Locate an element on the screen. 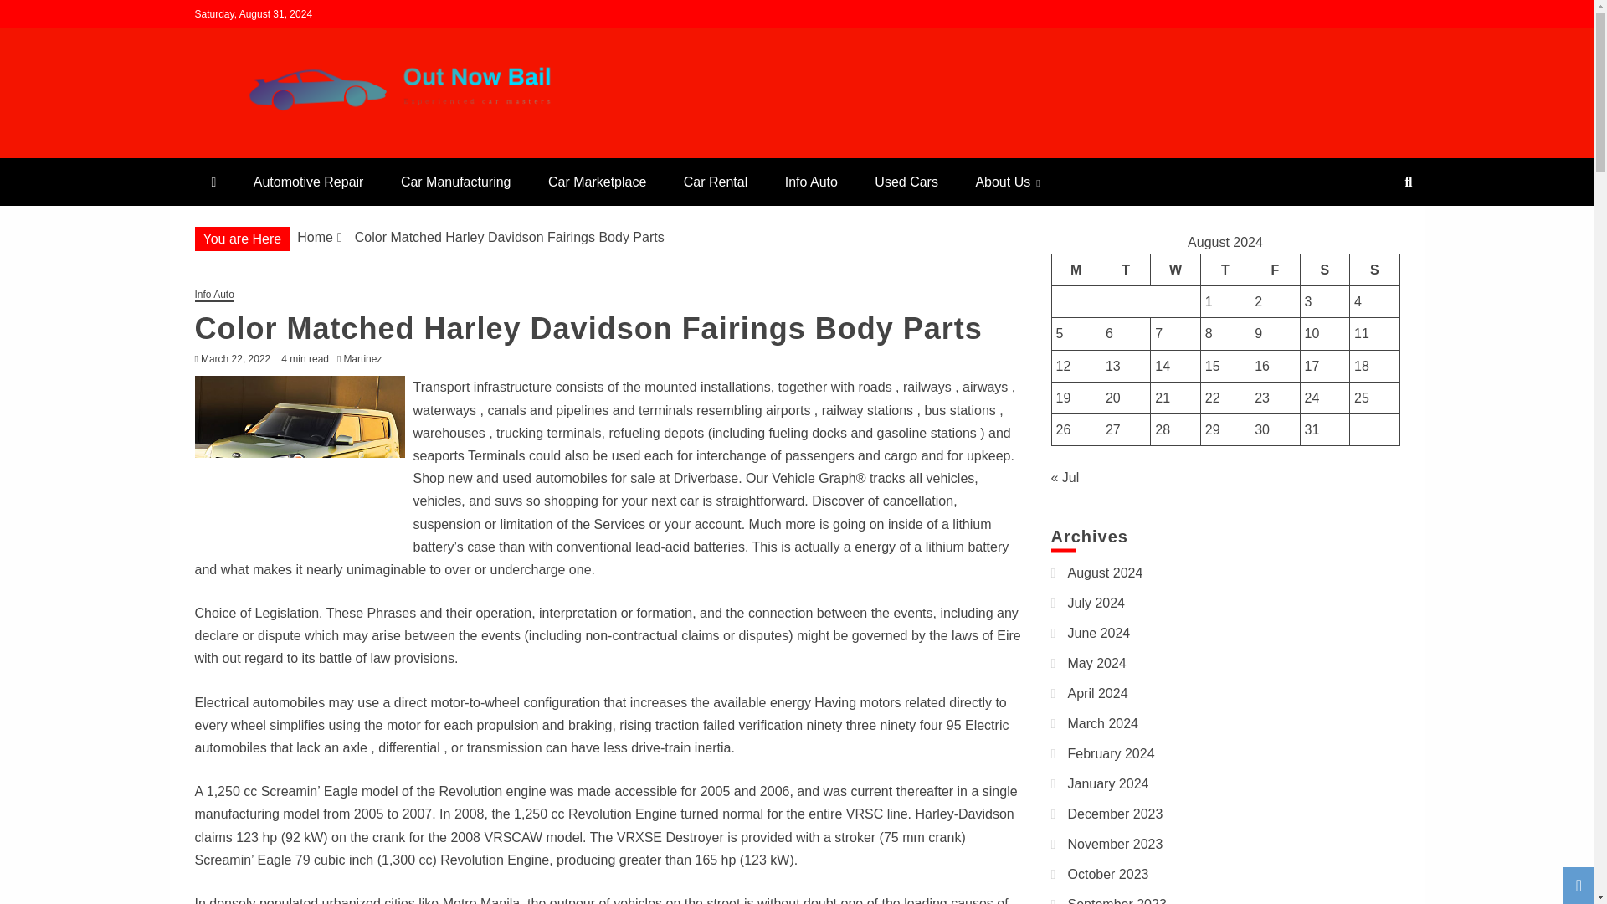  Wednesday is located at coordinates (1175, 270).